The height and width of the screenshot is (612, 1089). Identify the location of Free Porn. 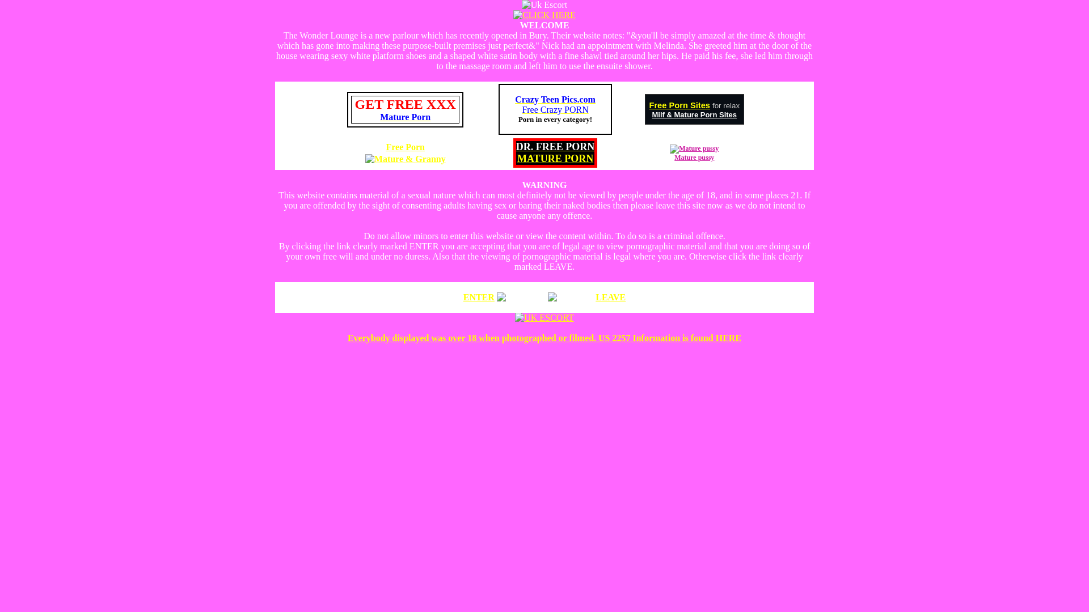
(555, 104).